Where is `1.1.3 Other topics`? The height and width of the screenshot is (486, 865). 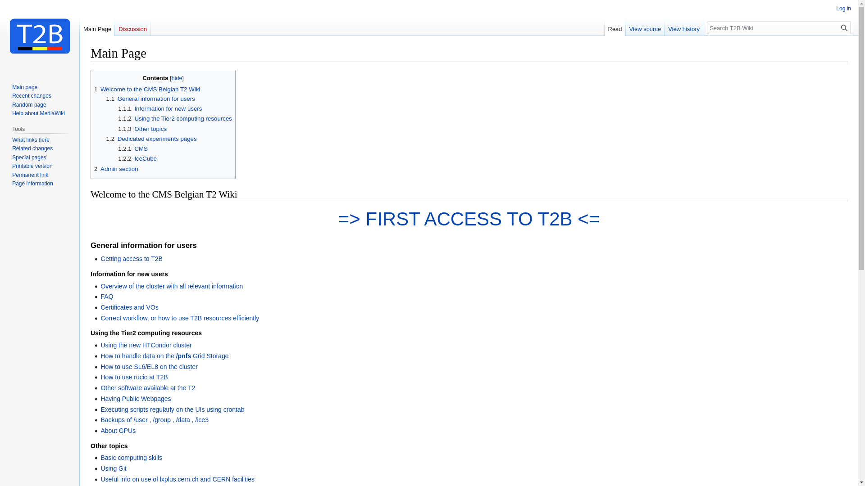 1.1.3 Other topics is located at coordinates (142, 129).